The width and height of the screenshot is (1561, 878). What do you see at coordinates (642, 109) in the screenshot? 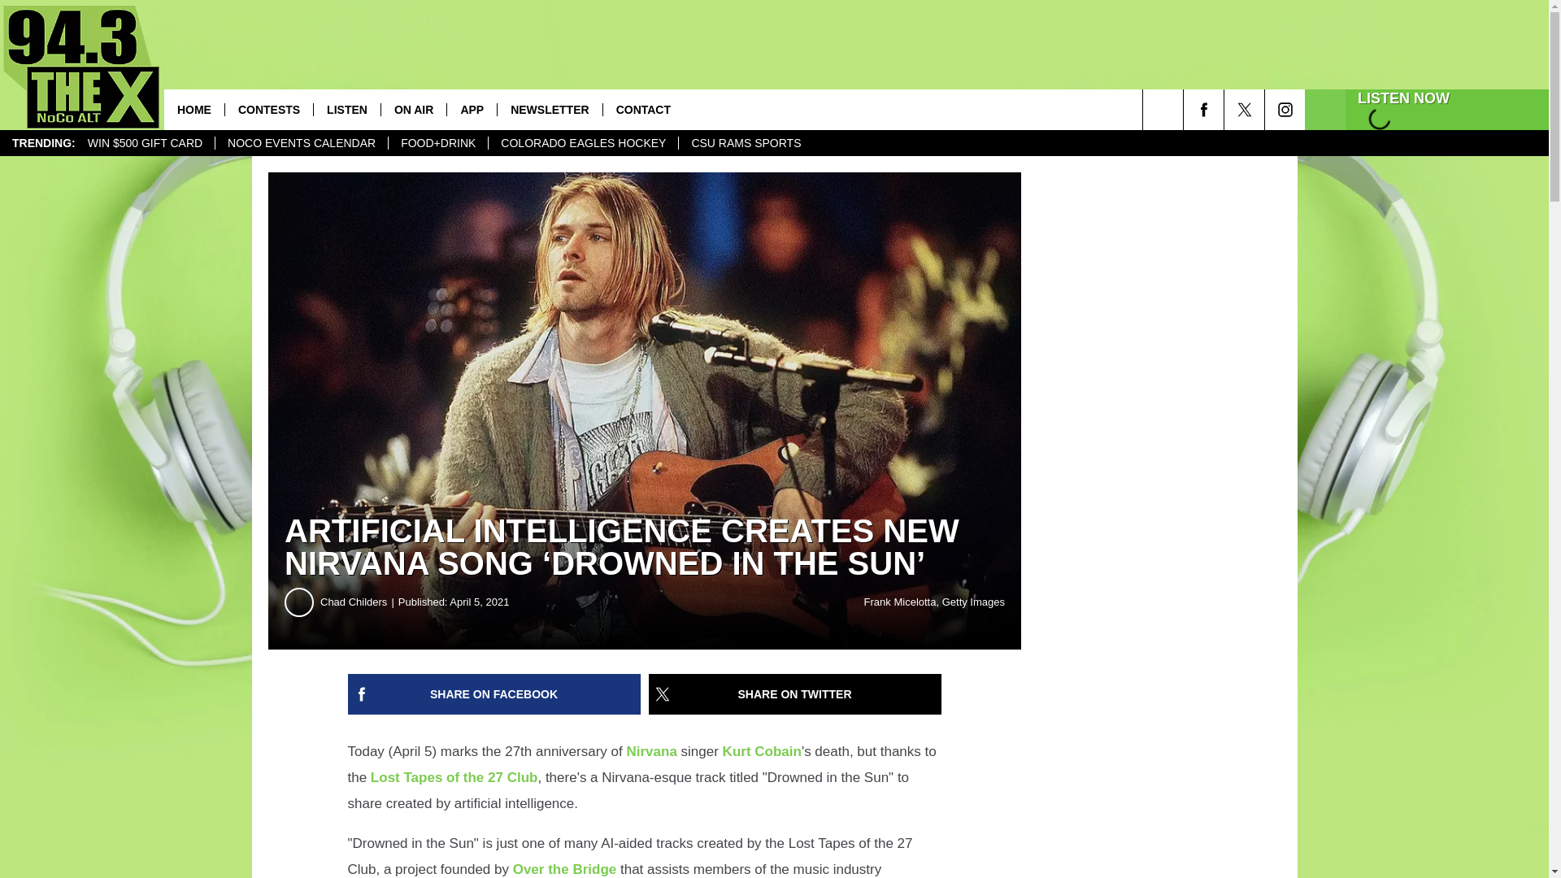
I see `CONTACT` at bounding box center [642, 109].